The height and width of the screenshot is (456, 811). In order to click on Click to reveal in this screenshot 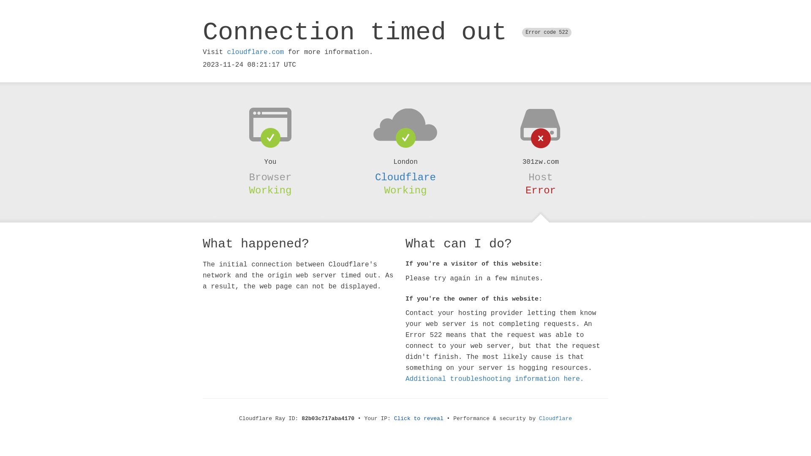, I will do `click(419, 419)`.